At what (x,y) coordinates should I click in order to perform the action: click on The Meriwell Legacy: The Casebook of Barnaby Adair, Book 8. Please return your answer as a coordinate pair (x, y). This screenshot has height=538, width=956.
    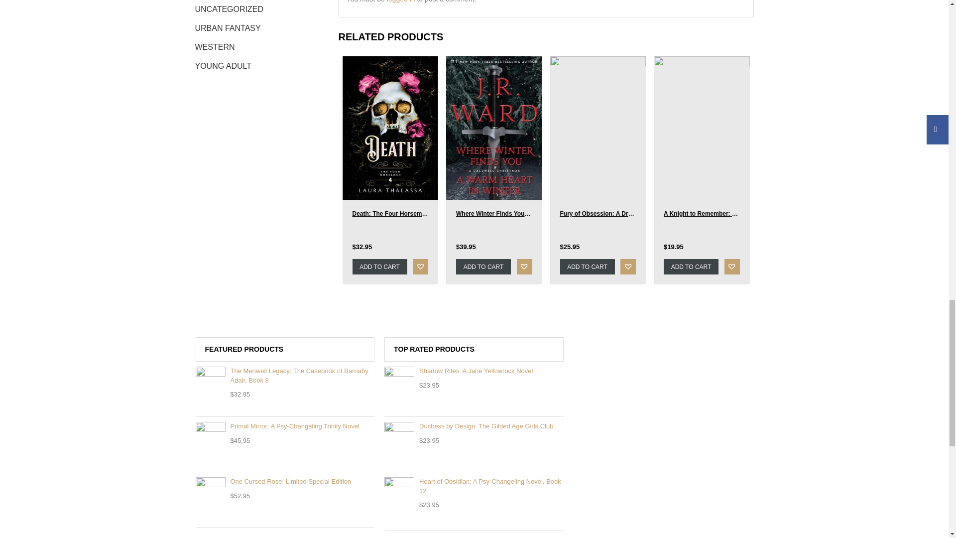
    Looking at the image, I should click on (285, 376).